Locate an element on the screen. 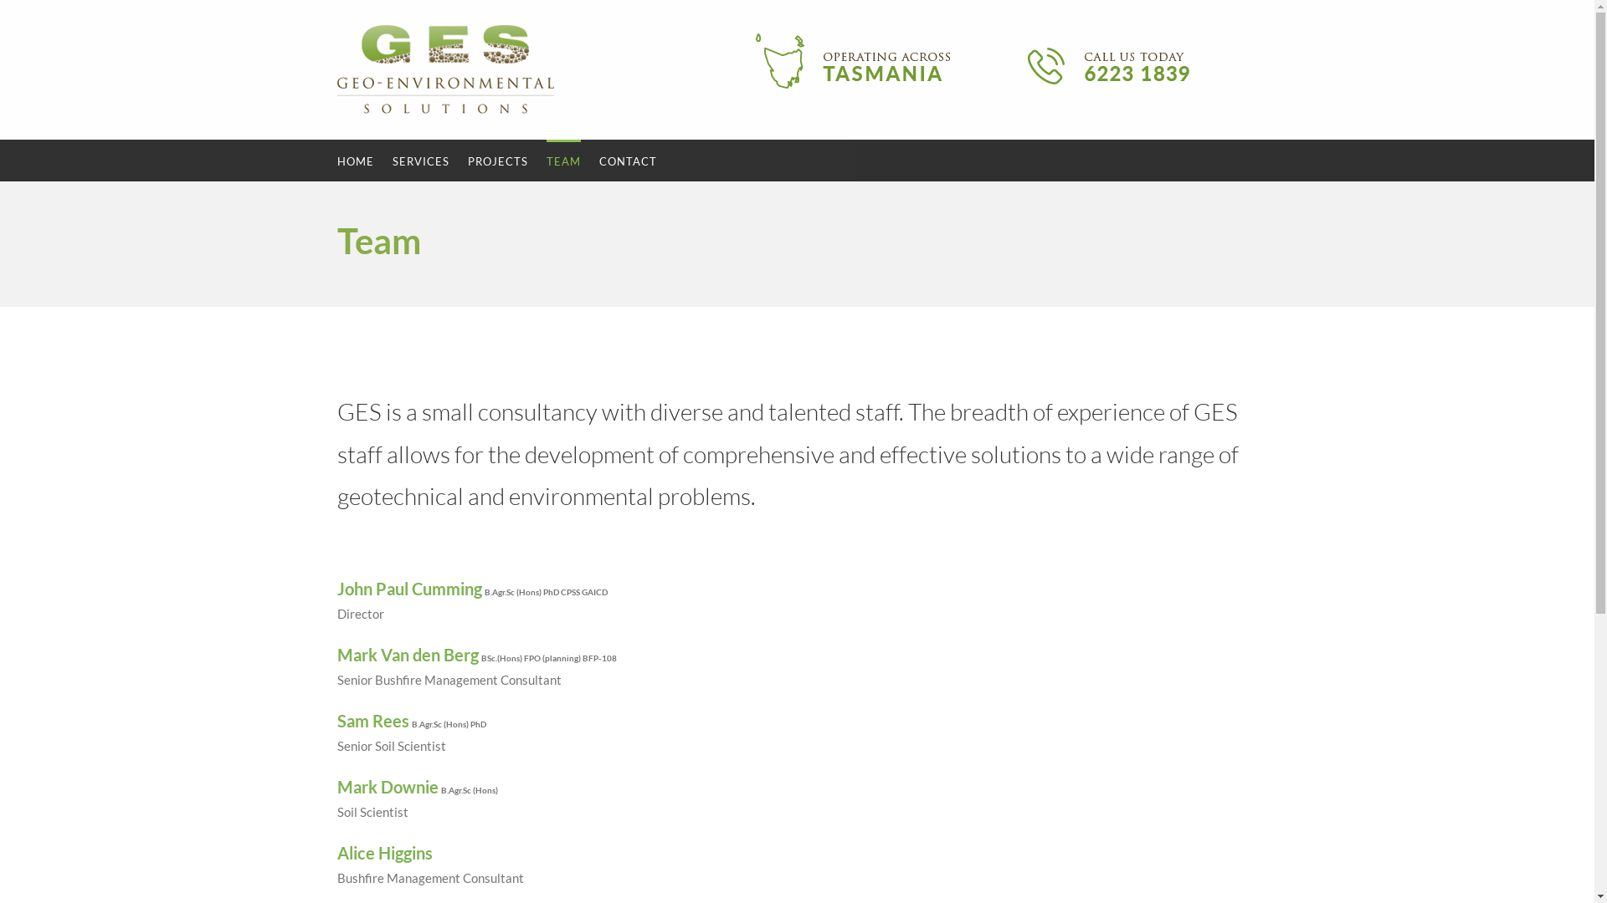  TEAM is located at coordinates (562, 161).